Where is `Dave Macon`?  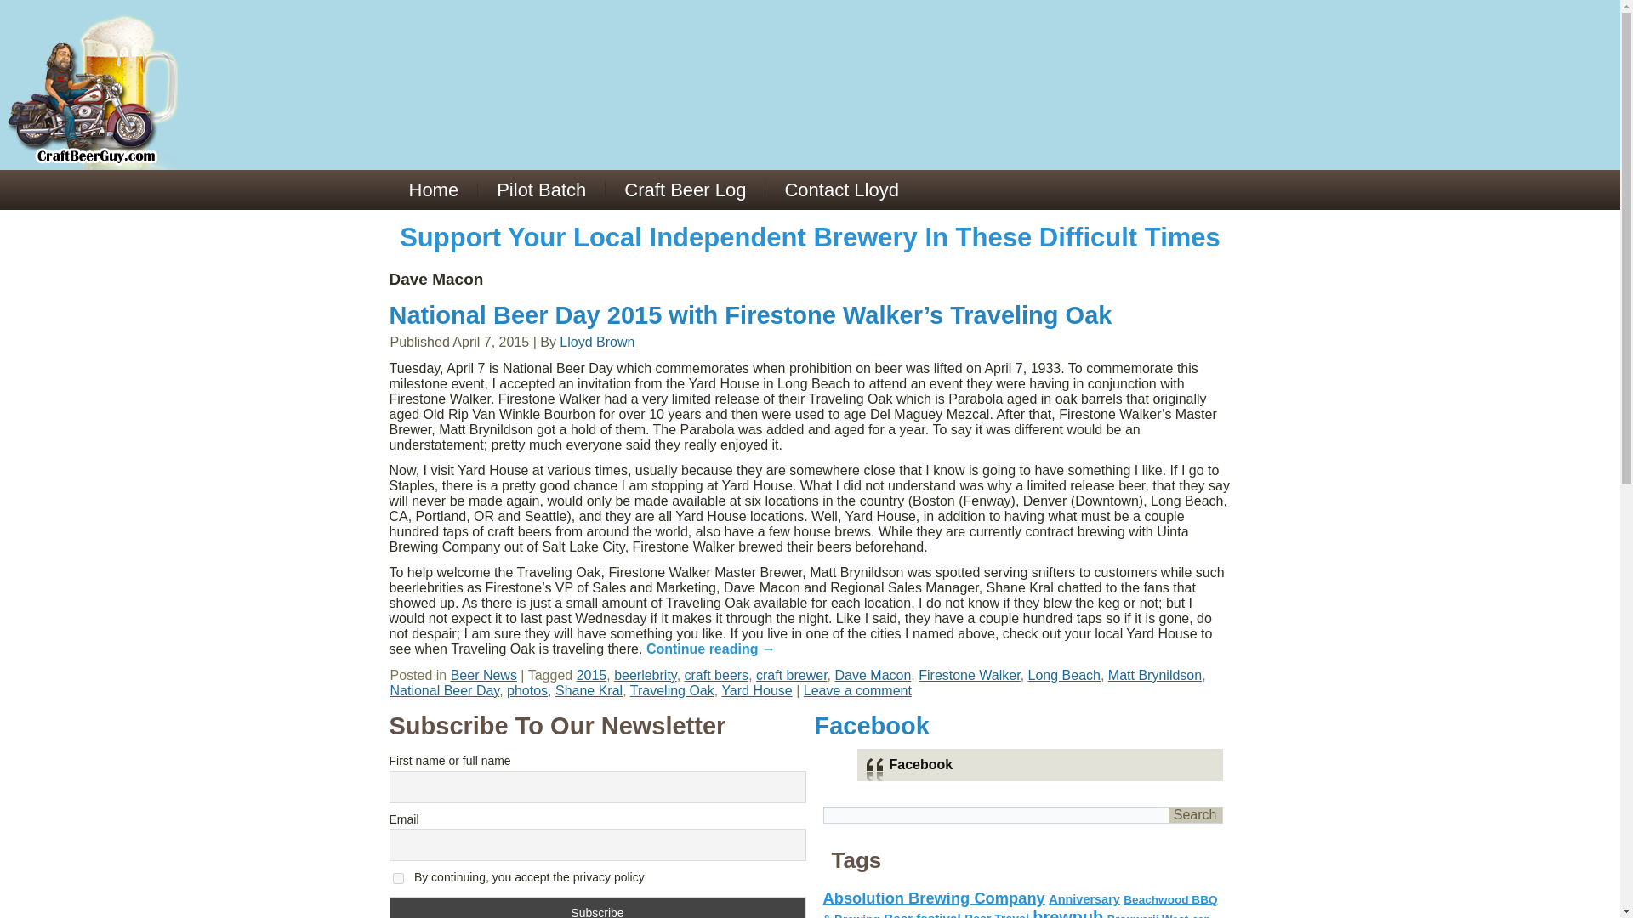
Dave Macon is located at coordinates (873, 675).